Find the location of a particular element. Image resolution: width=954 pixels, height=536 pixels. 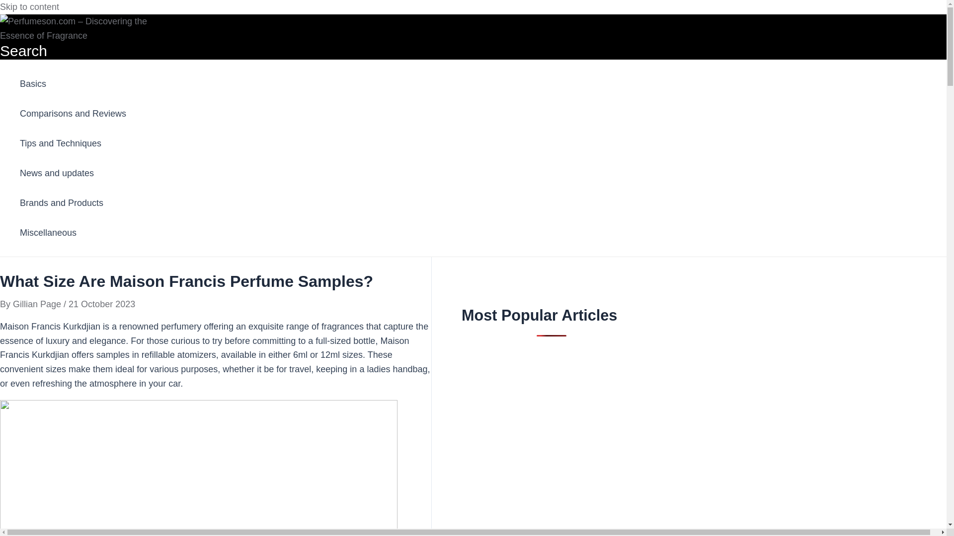

Basics is located at coordinates (73, 83).